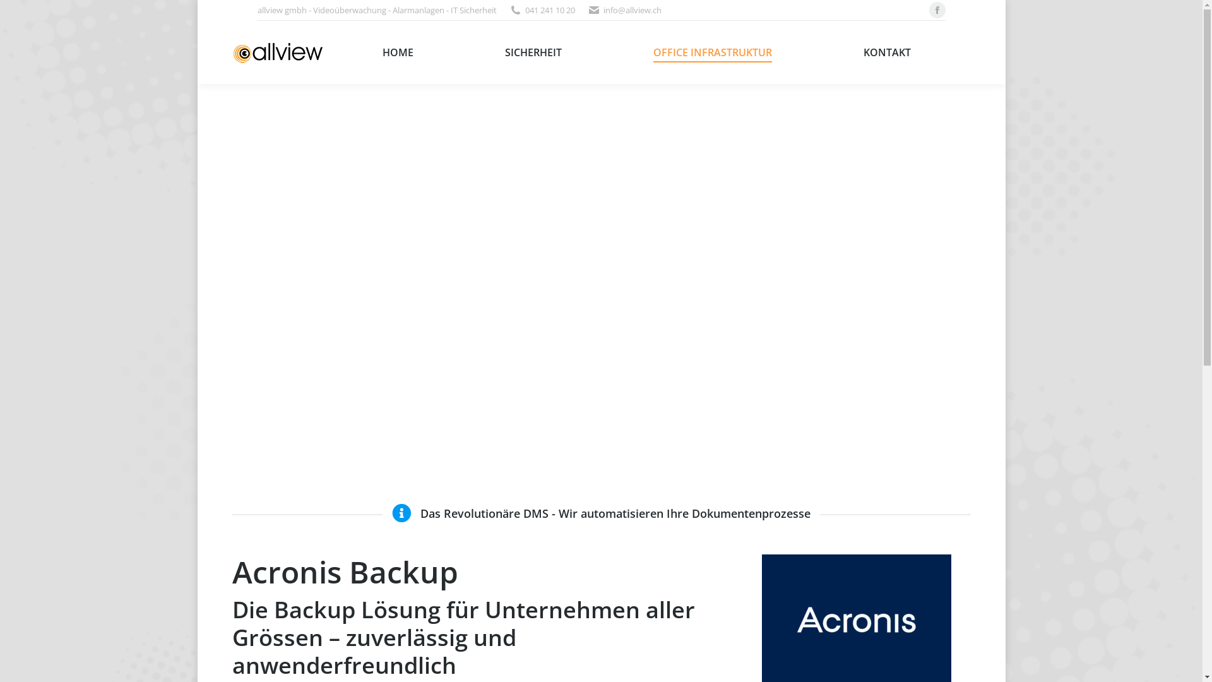 This screenshot has height=682, width=1212. I want to click on KONTAKT, so click(887, 52).